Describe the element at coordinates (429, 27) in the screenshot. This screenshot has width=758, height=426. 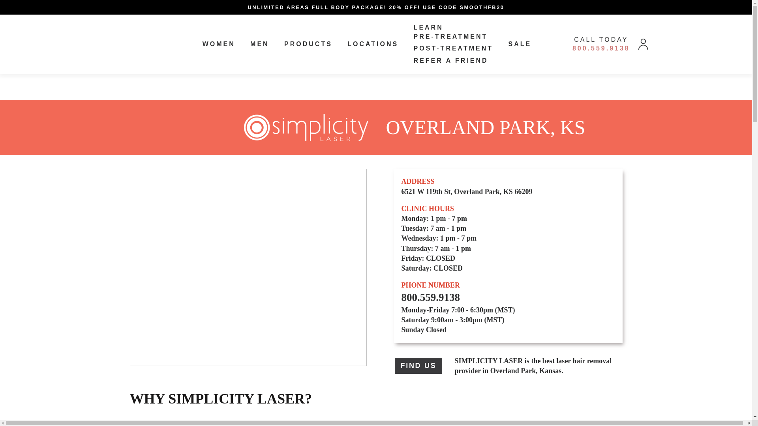
I see `LEARN` at that location.